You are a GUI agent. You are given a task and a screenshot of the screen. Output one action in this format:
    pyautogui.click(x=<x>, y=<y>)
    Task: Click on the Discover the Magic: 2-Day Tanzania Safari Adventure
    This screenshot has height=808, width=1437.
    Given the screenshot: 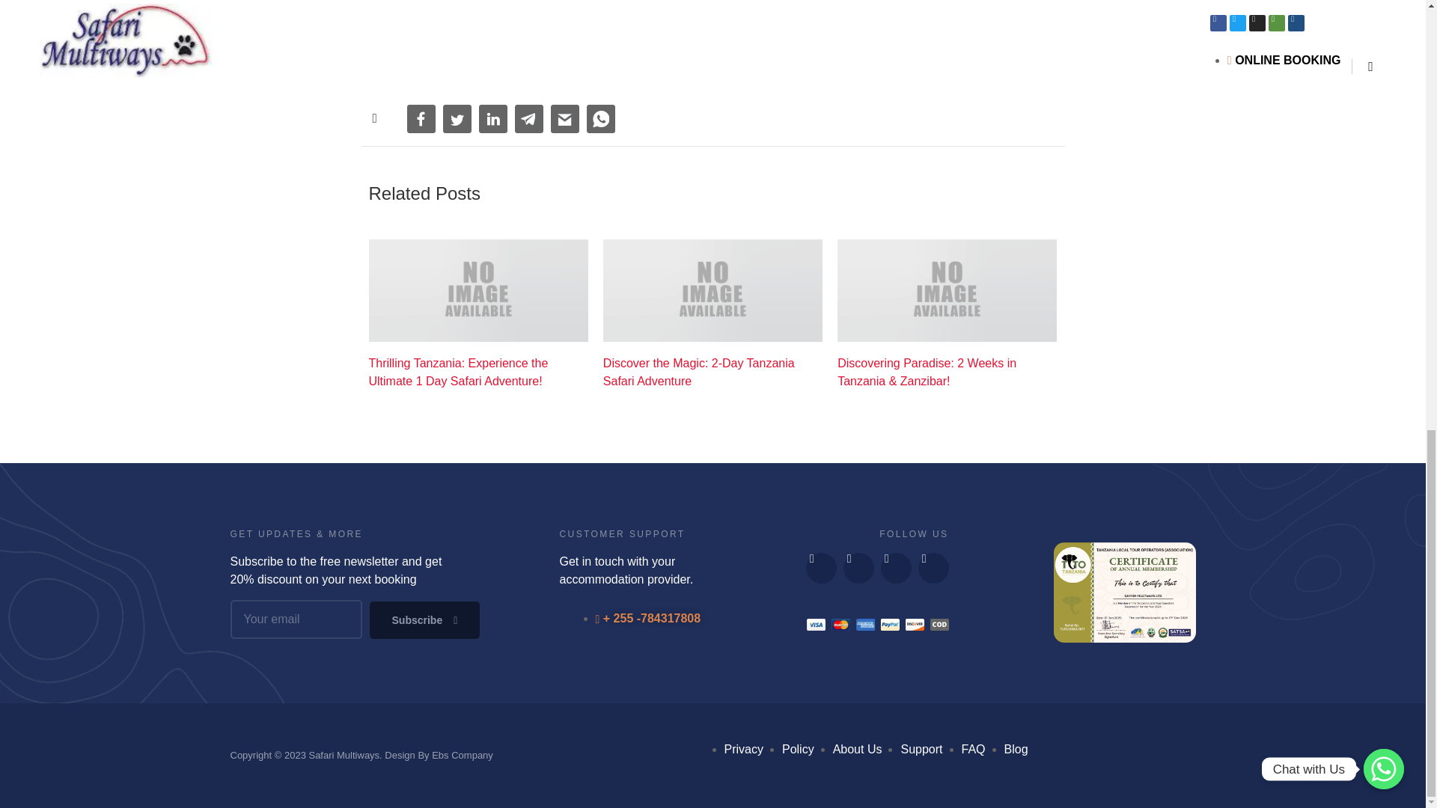 What is the action you would take?
    pyautogui.click(x=713, y=373)
    